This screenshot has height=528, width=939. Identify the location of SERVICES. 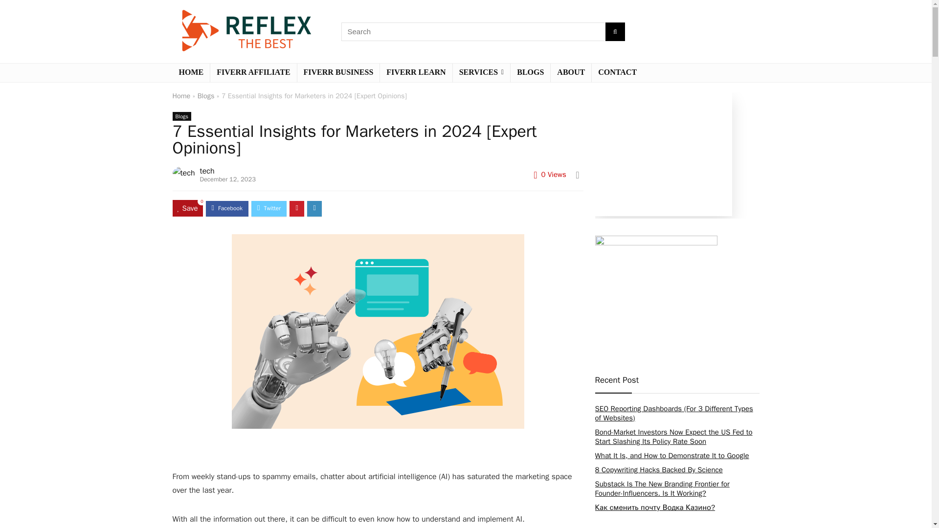
(481, 72).